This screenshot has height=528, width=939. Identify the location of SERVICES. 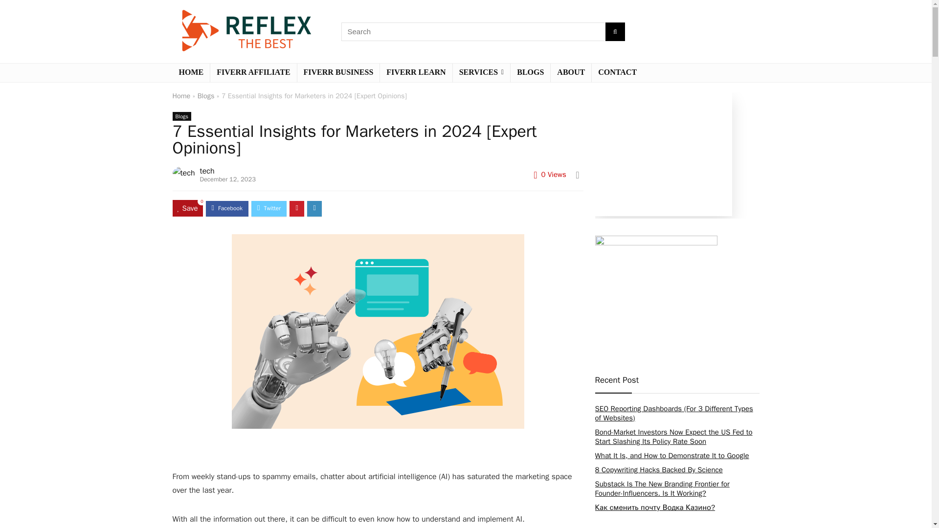
(481, 72).